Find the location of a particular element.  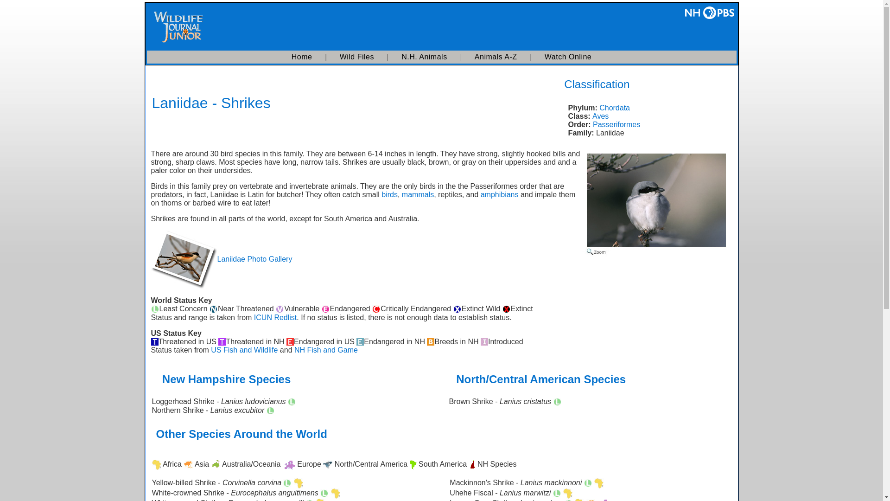

Chordata is located at coordinates (615, 108).